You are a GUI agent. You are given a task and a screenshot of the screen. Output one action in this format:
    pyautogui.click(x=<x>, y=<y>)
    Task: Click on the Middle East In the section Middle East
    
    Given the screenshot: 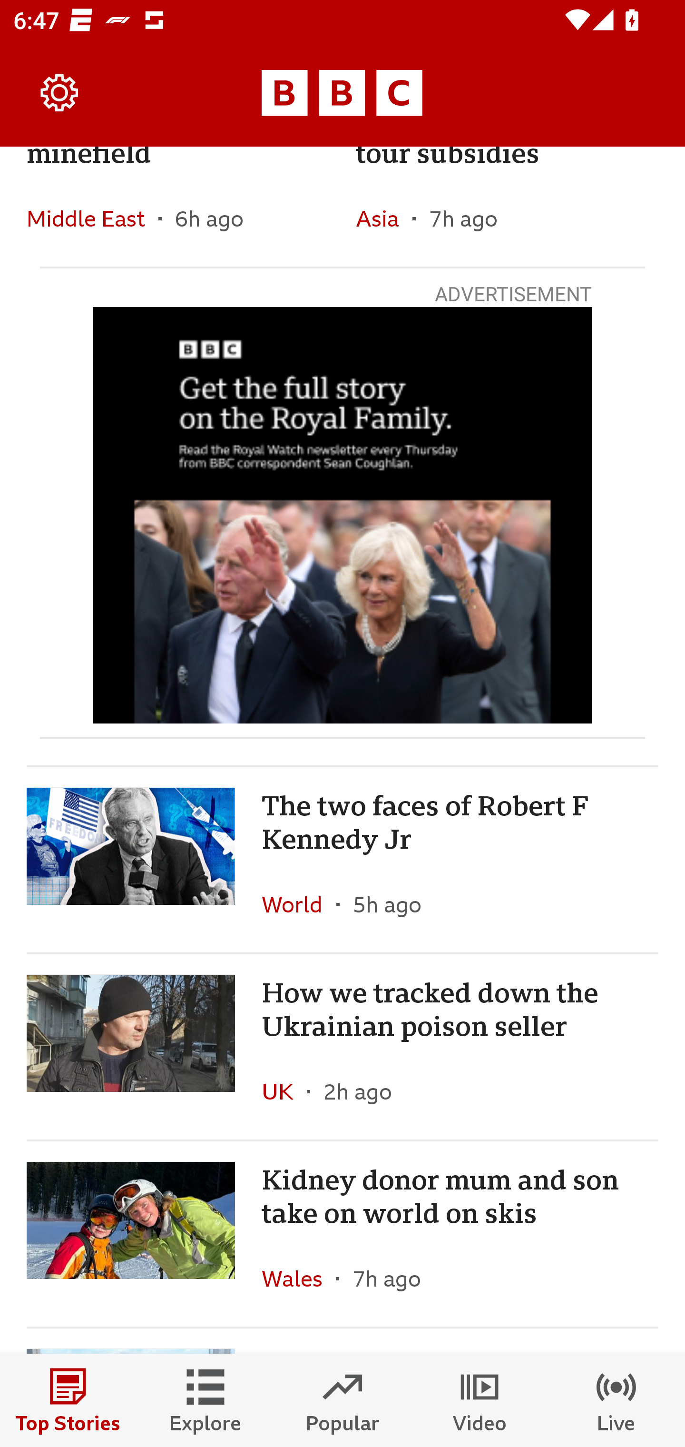 What is the action you would take?
    pyautogui.click(x=92, y=218)
    